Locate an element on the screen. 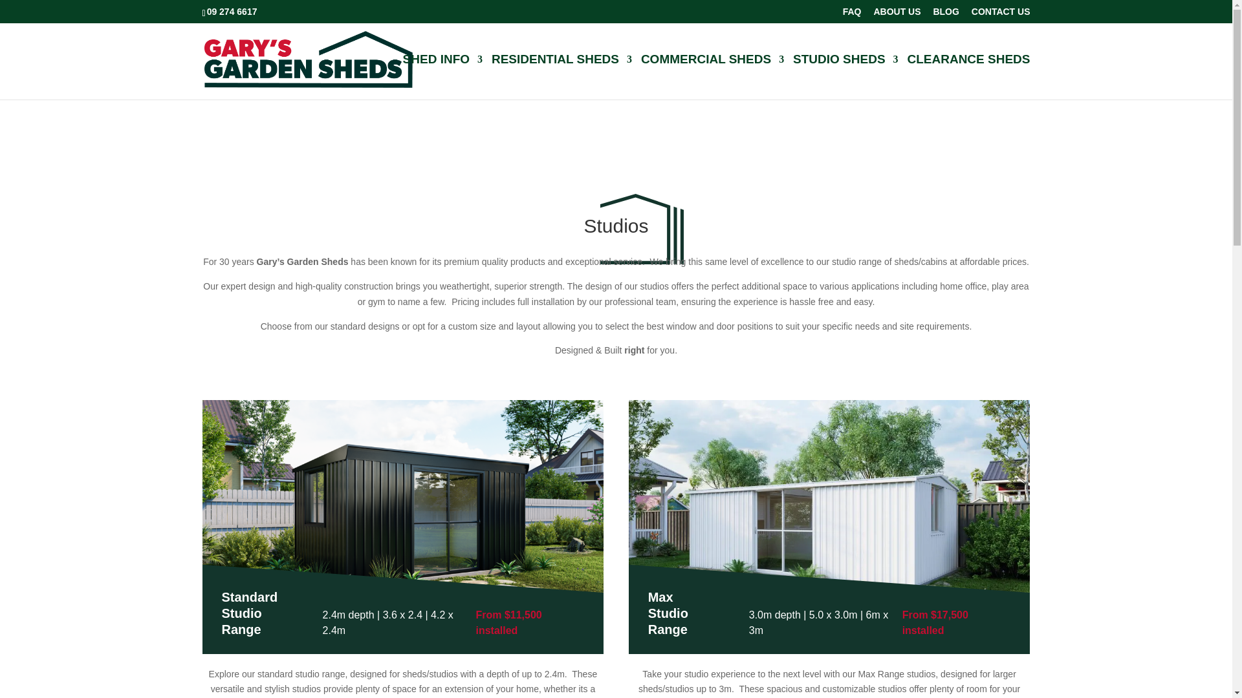 The image size is (1242, 698). BLOG is located at coordinates (946, 14).